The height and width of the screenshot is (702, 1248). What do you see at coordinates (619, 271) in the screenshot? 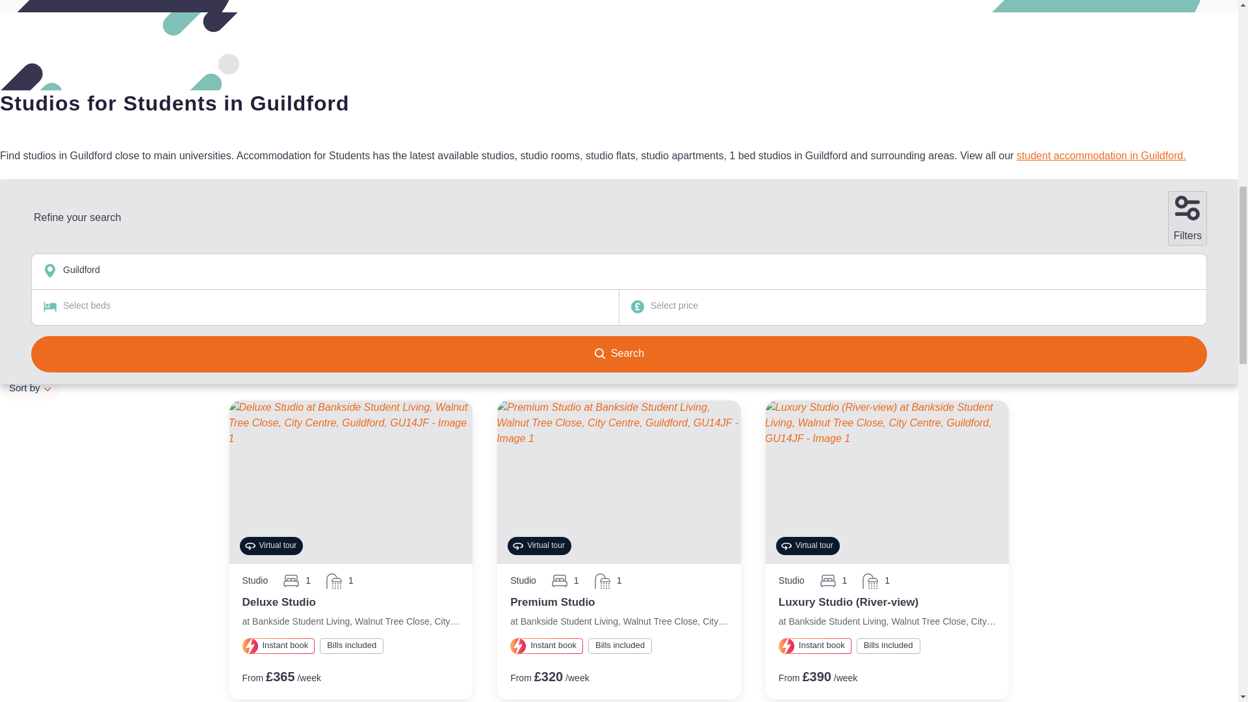
I see `Guildford` at bounding box center [619, 271].